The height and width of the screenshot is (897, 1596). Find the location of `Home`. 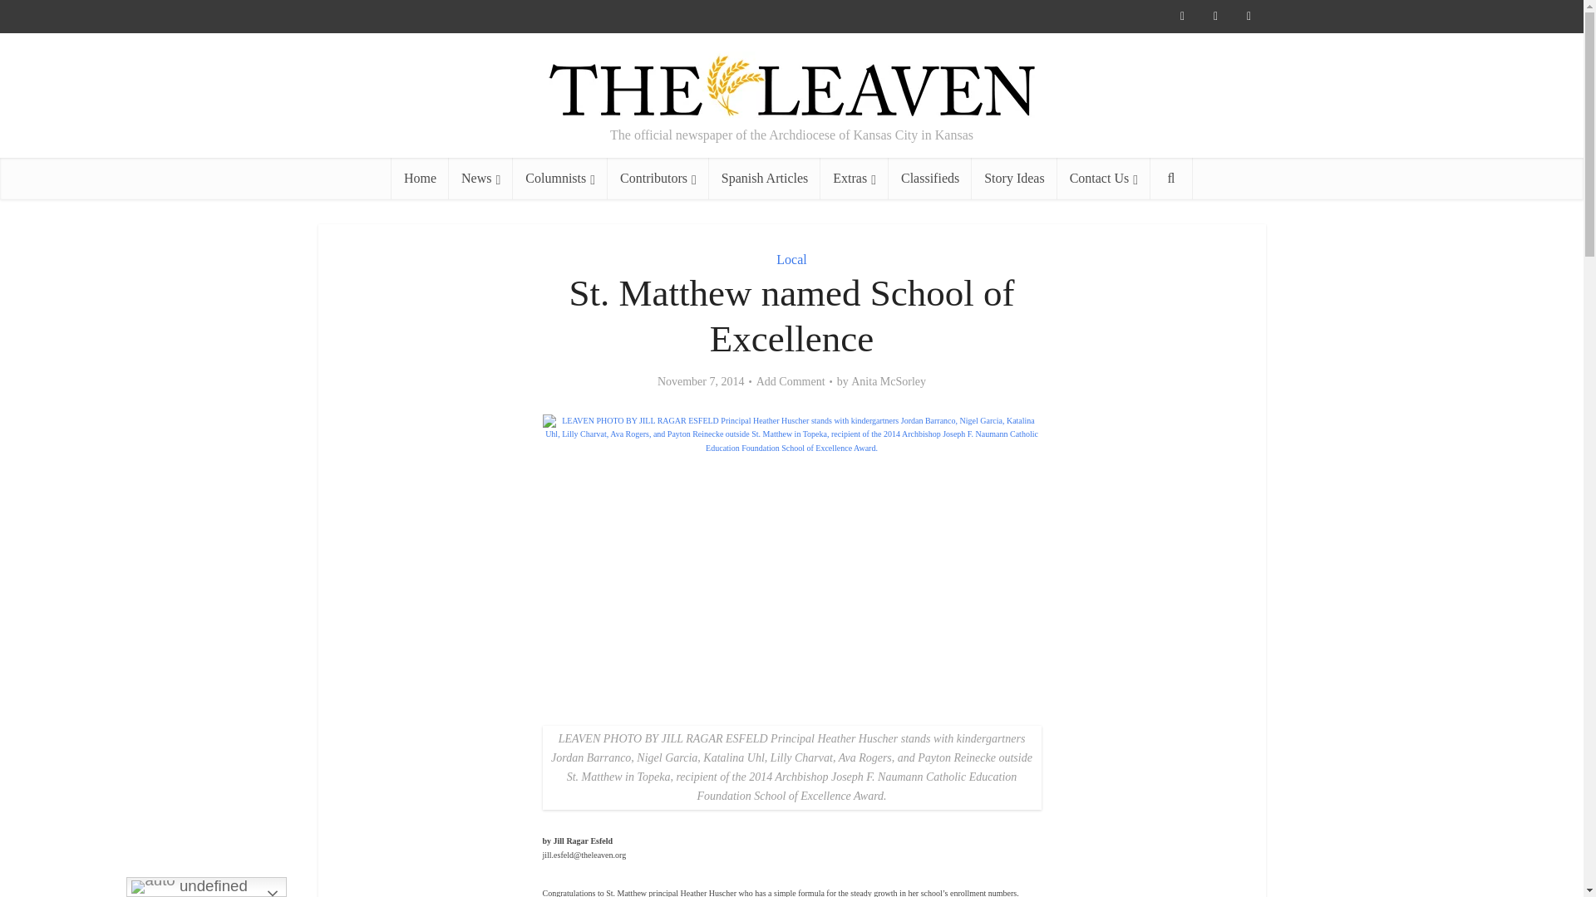

Home is located at coordinates (419, 178).